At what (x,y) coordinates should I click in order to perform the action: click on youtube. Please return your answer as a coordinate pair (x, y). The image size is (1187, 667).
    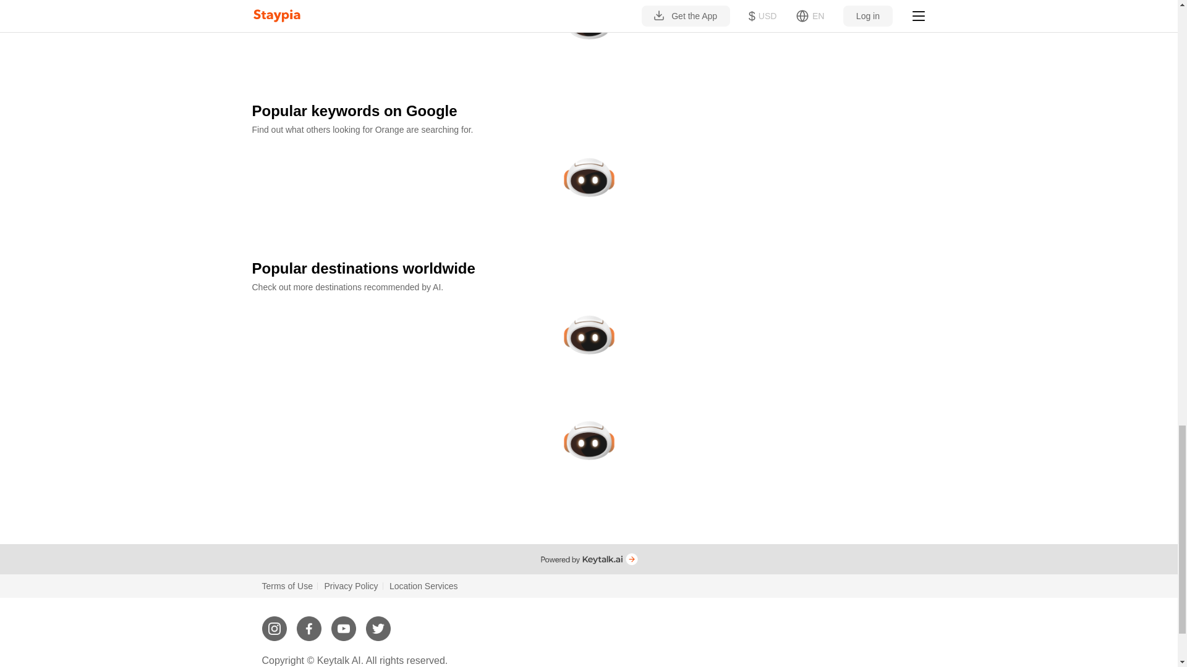
    Looking at the image, I should click on (344, 624).